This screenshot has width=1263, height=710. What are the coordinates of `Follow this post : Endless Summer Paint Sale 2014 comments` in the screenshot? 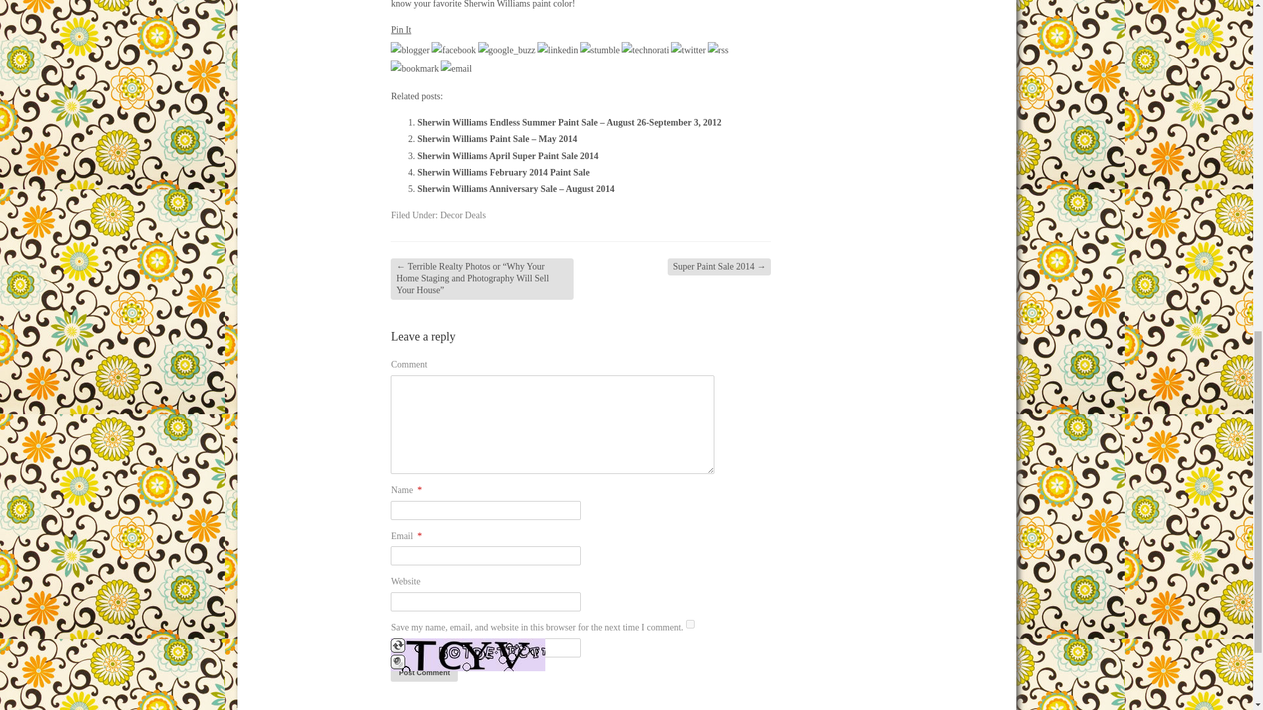 It's located at (718, 50).